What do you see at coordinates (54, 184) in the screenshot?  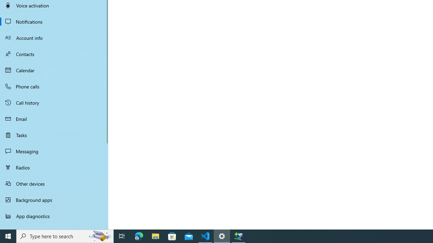 I see `Other devices` at bounding box center [54, 184].